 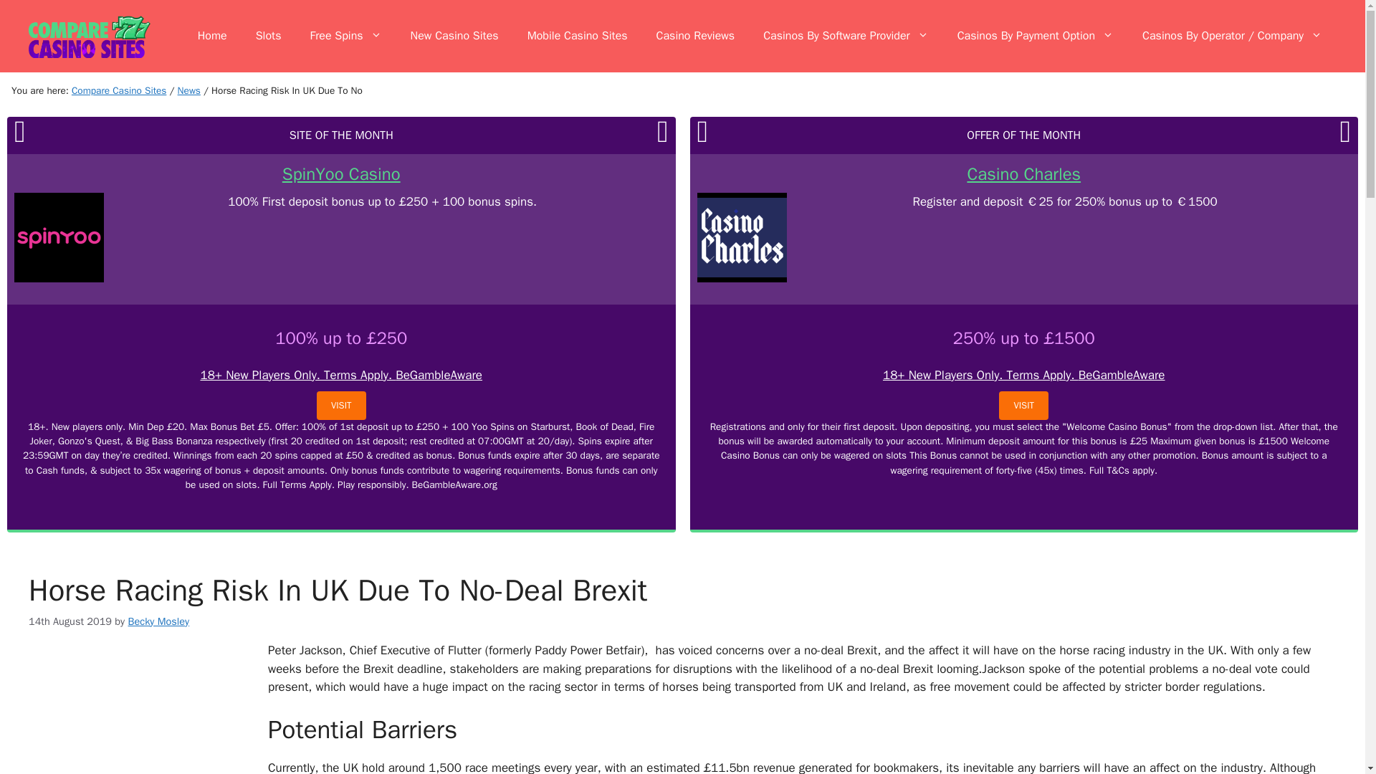 What do you see at coordinates (212, 36) in the screenshot?
I see `Home` at bounding box center [212, 36].